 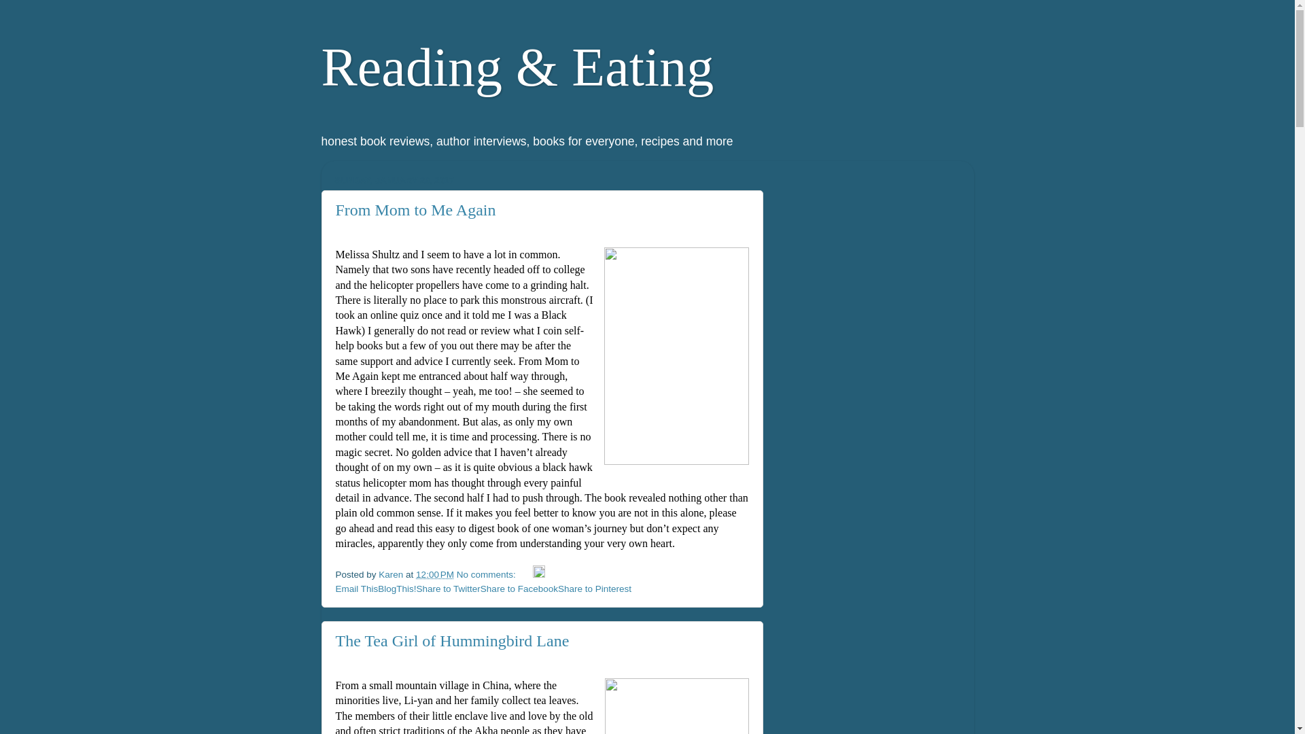 I want to click on Share to Pinterest, so click(x=595, y=589).